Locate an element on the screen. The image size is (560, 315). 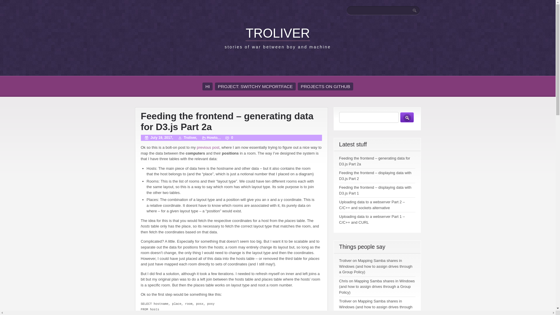
HI is located at coordinates (207, 86).